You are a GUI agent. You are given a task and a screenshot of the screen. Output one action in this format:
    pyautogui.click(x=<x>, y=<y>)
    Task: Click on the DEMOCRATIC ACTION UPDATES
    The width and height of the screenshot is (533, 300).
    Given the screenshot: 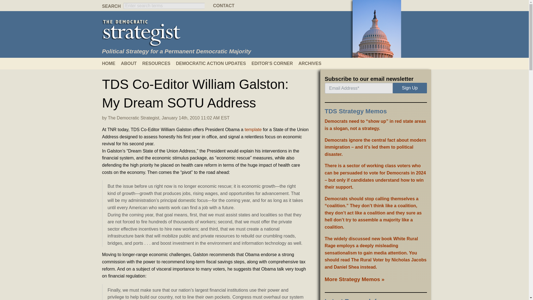 What is the action you would take?
    pyautogui.click(x=214, y=63)
    